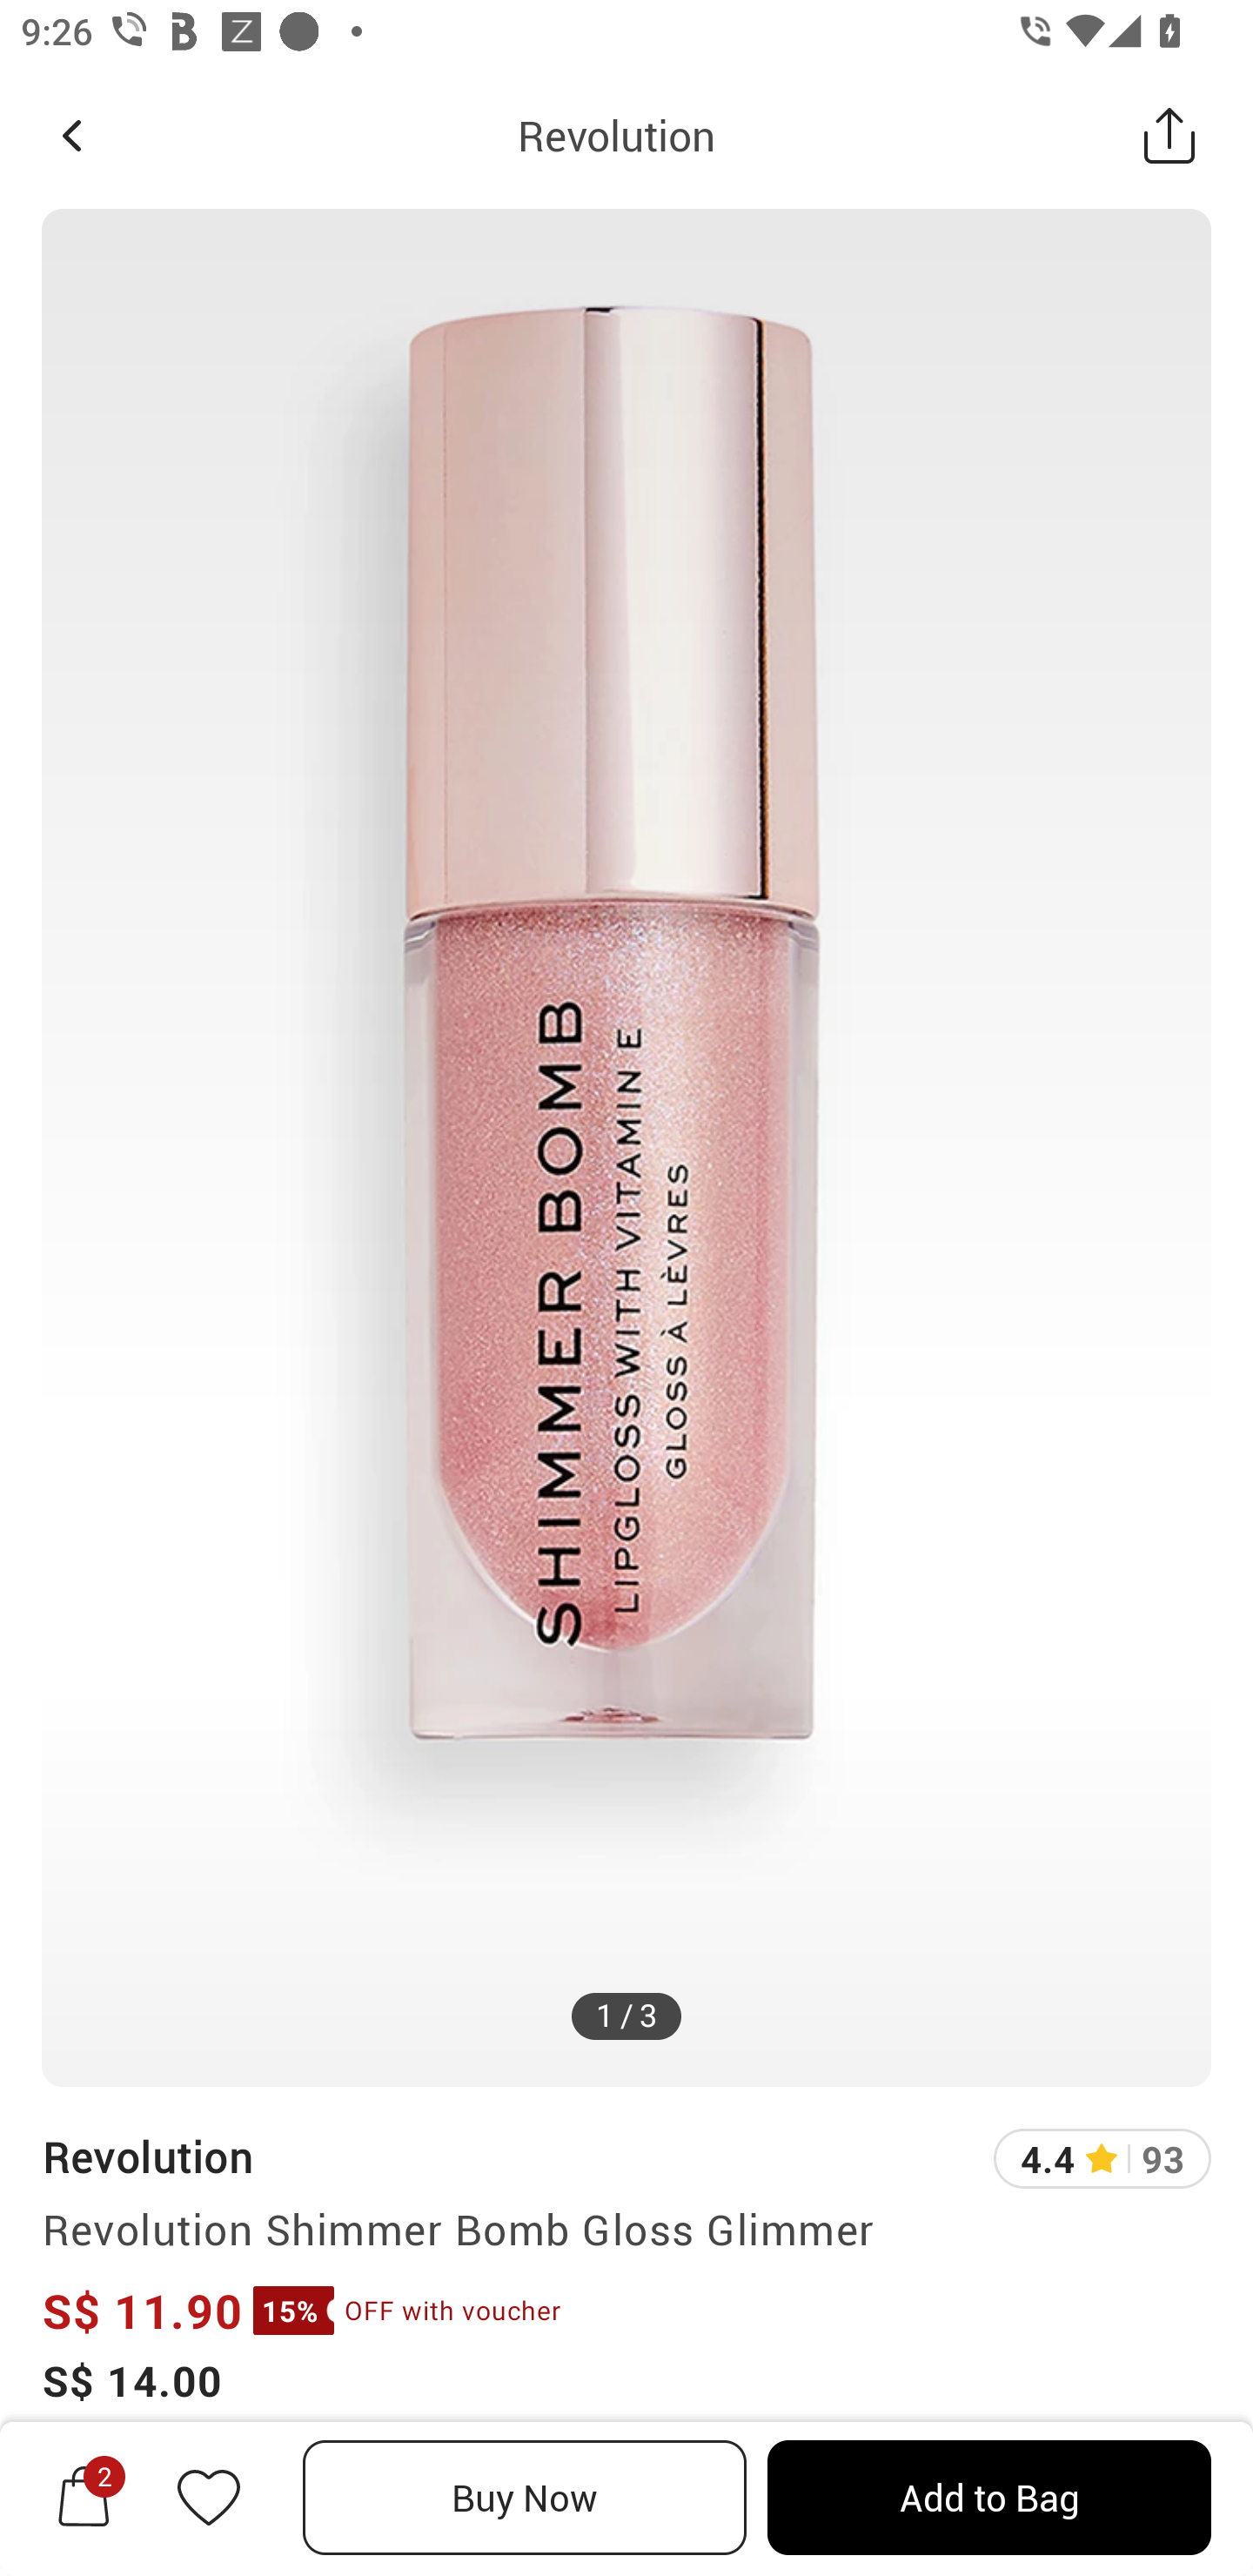 The image size is (1253, 2576). Describe the element at coordinates (1169, 135) in the screenshot. I see `Share this Product` at that location.